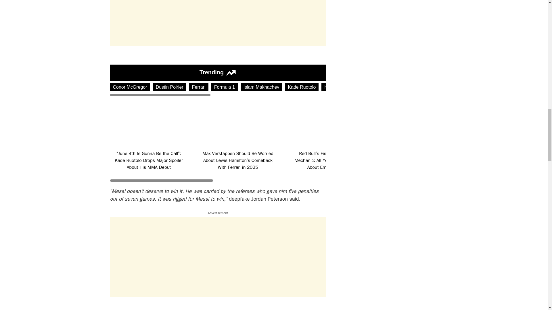 The width and height of the screenshot is (552, 310). I want to click on Ferrari, so click(199, 87).